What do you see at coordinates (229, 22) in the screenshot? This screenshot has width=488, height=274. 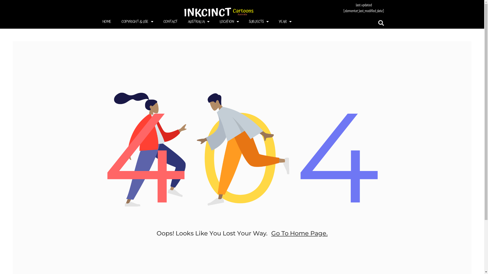 I see `LOCATION` at bounding box center [229, 22].